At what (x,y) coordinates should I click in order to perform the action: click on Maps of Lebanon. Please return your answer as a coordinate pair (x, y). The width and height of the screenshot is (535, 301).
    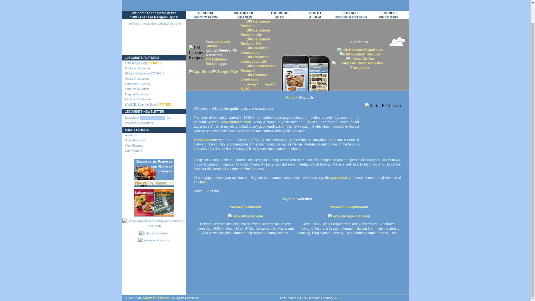
    Looking at the image, I should click on (154, 94).